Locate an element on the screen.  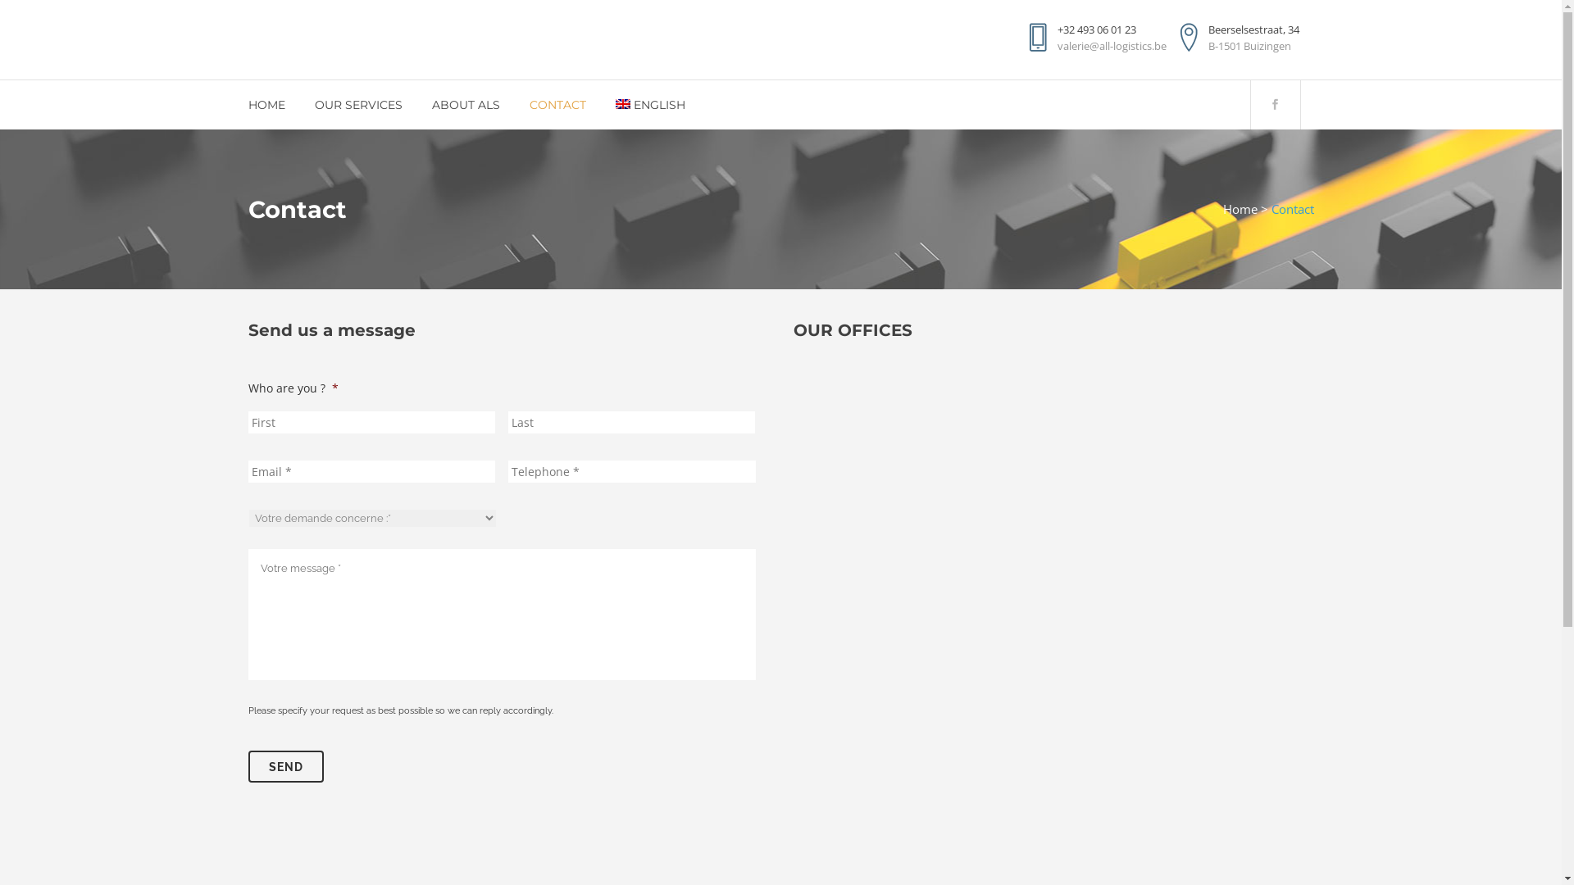
SEND is located at coordinates (285, 767).